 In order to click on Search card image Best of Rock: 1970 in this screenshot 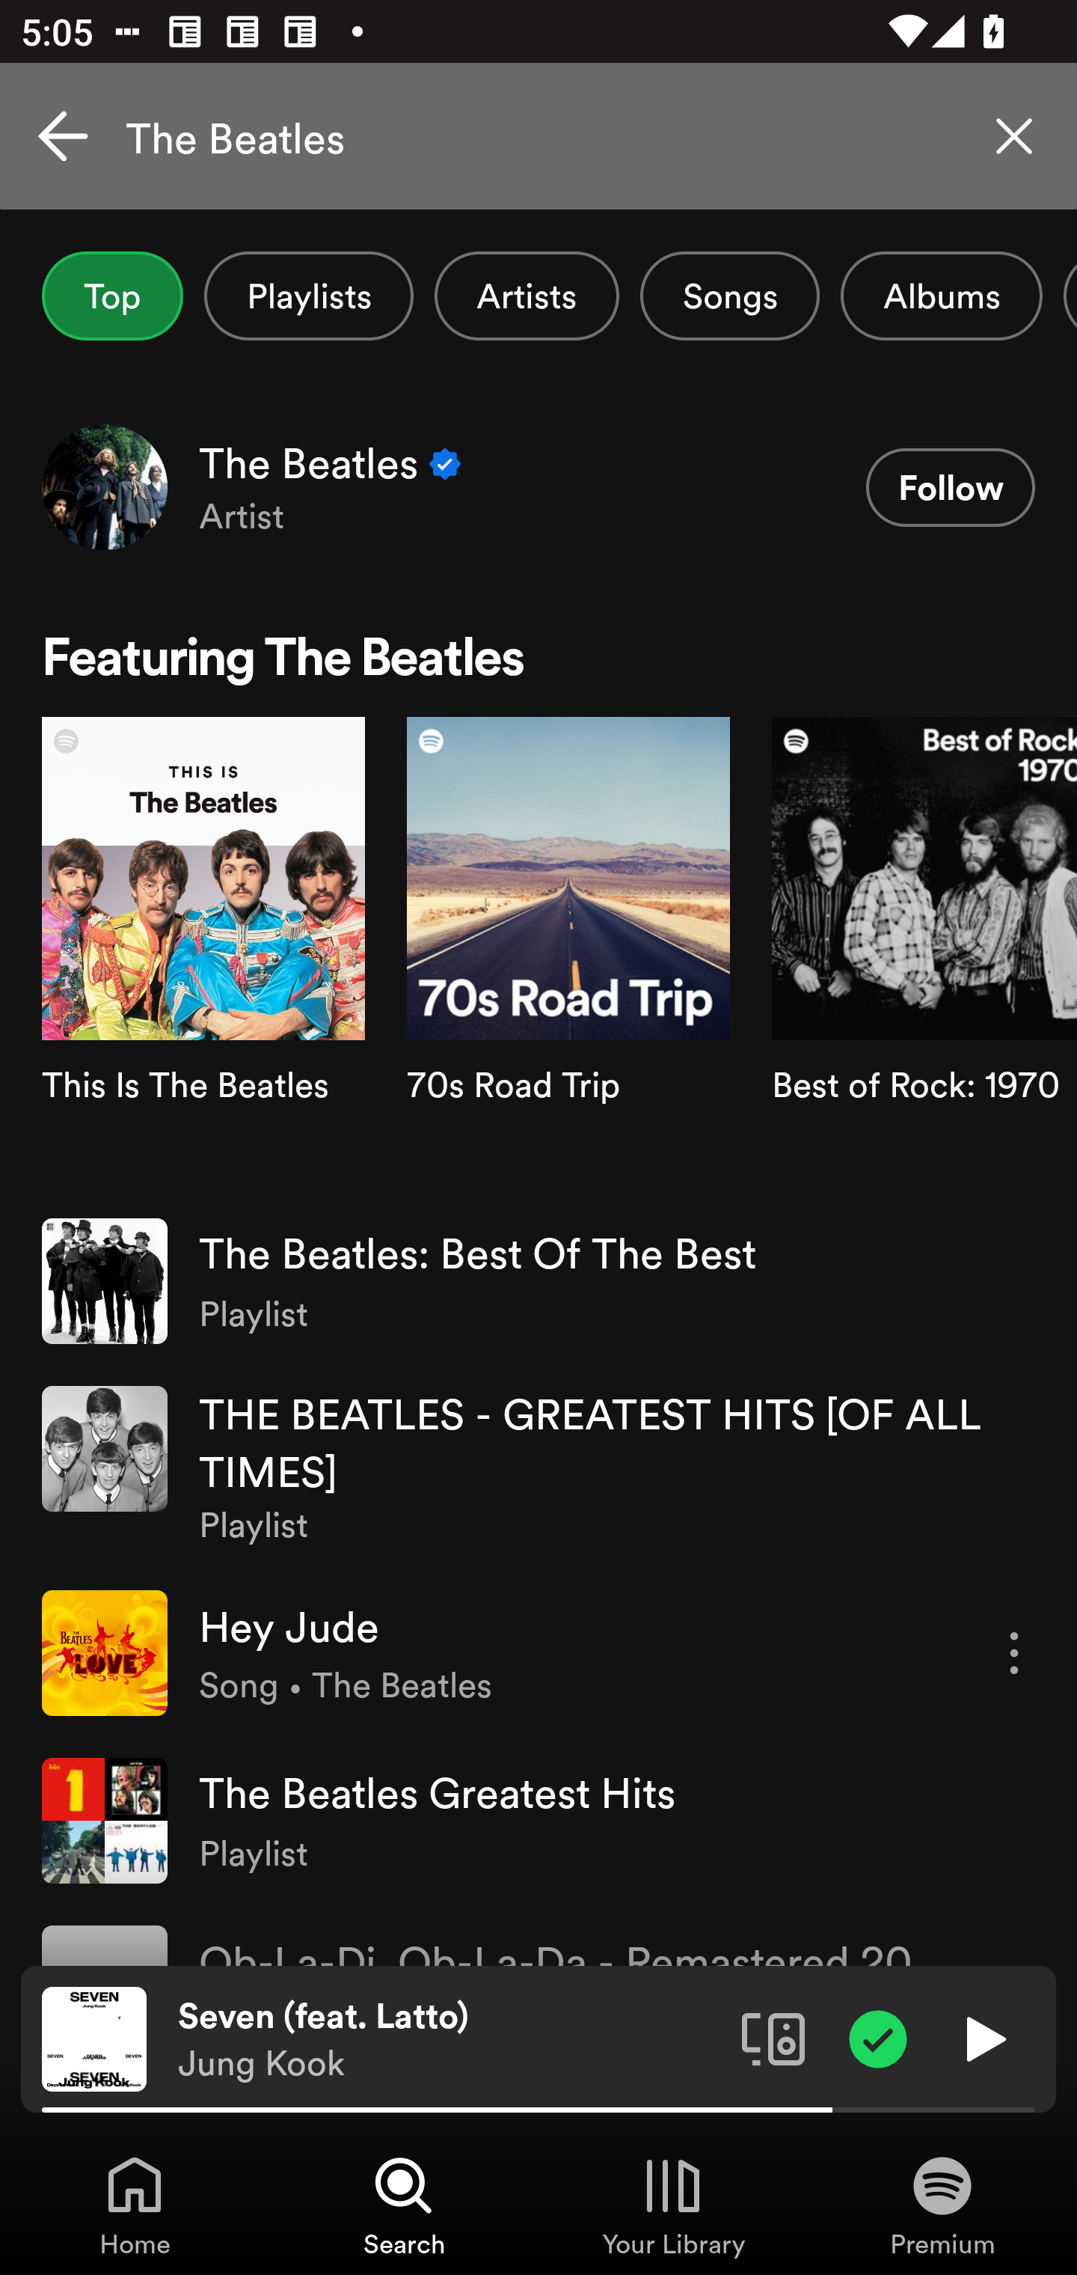, I will do `click(924, 956)`.